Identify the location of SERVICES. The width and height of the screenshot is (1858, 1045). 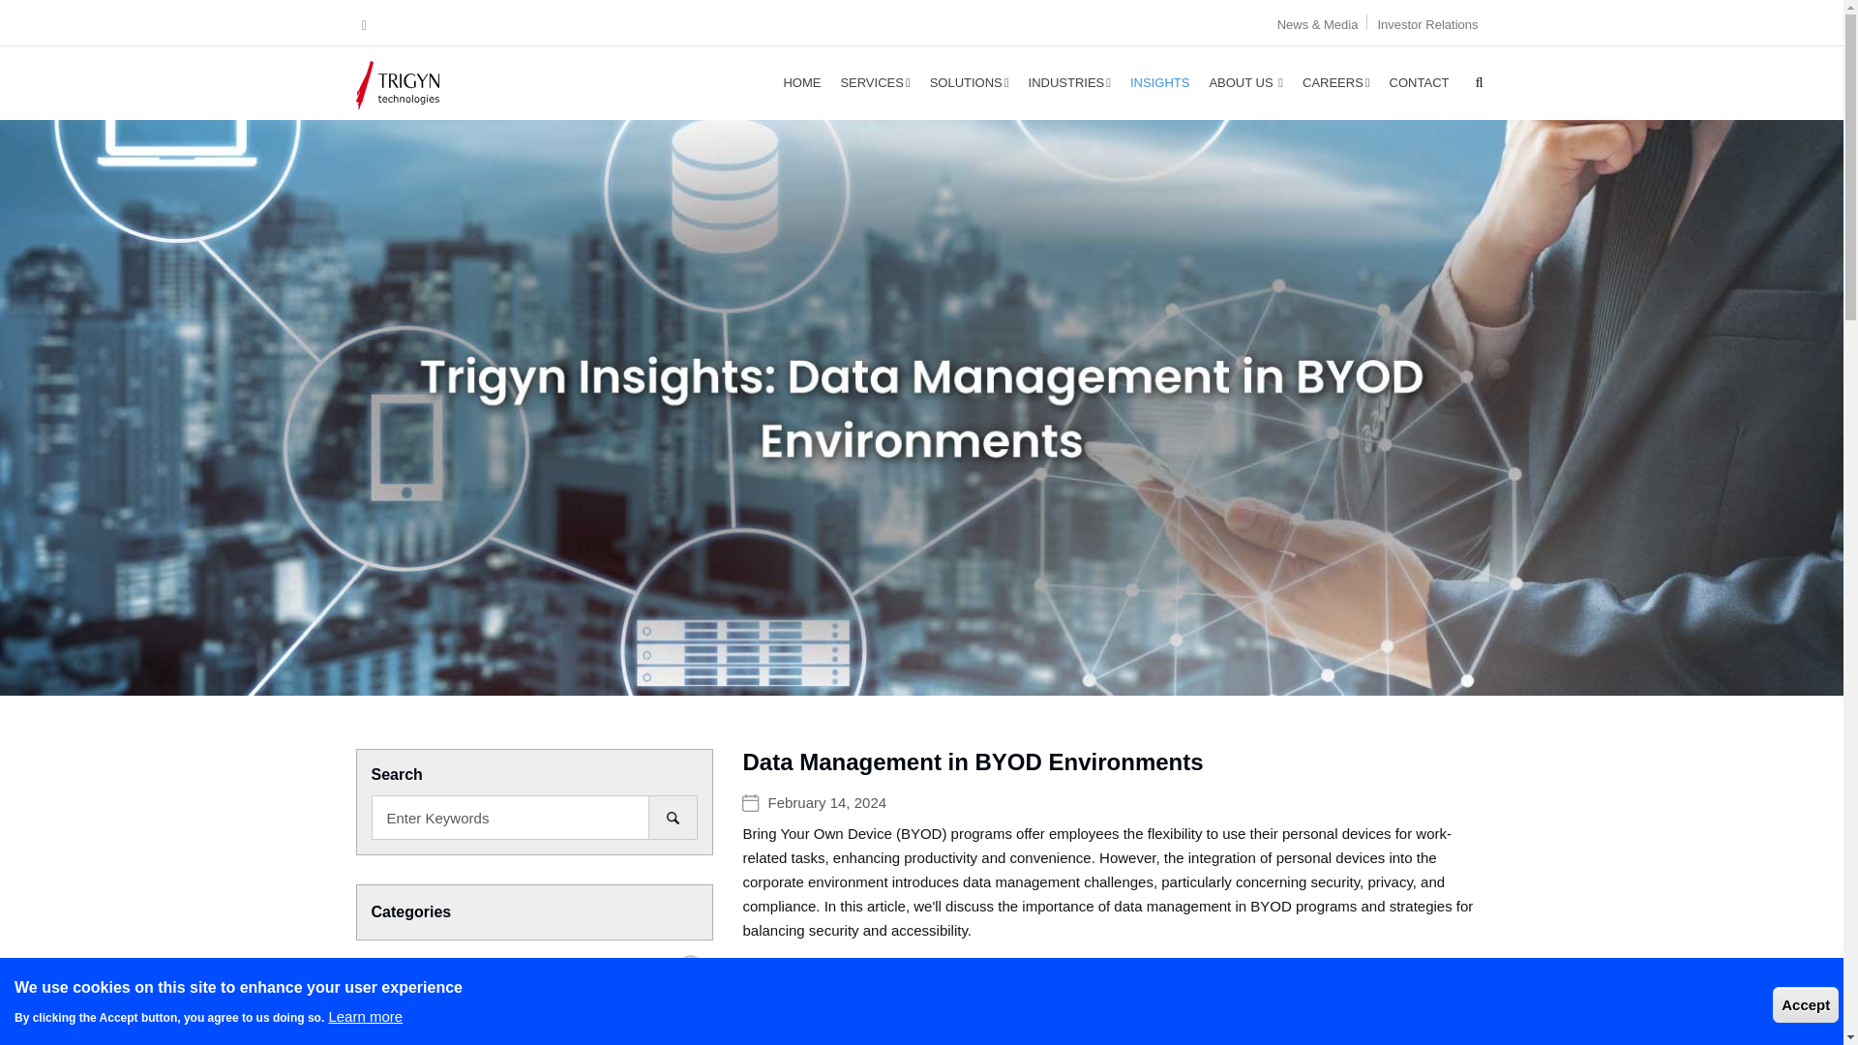
(875, 82).